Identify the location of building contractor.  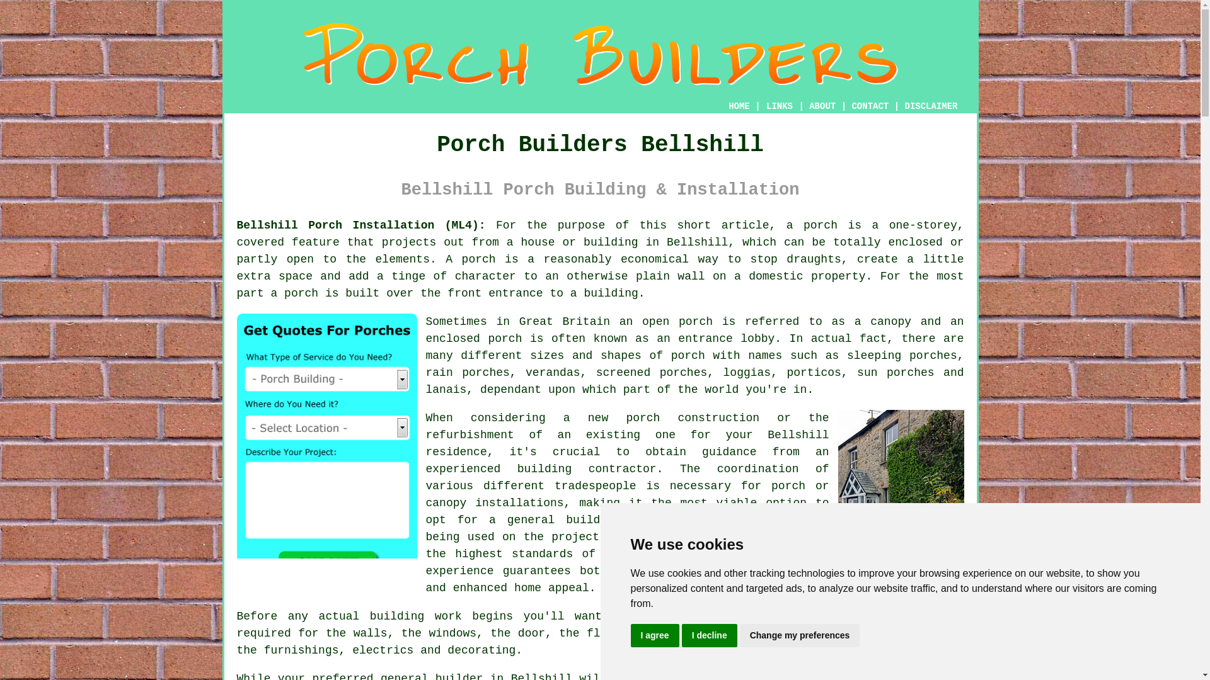
(587, 468).